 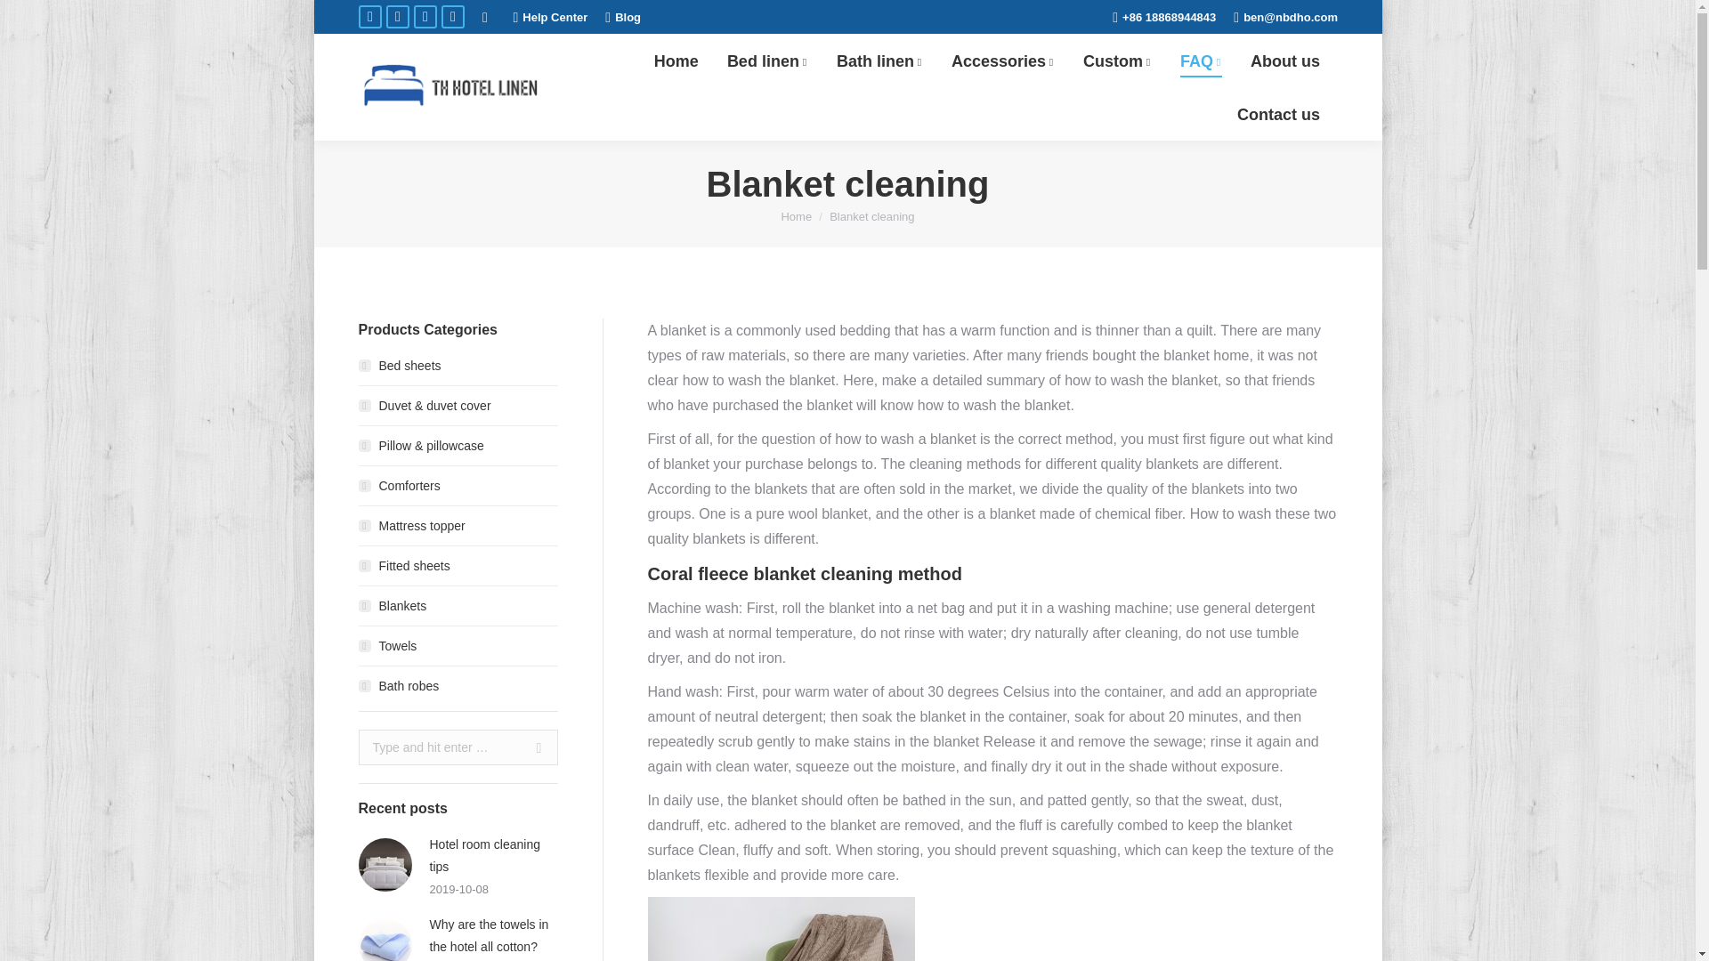 I want to click on Twitter, so click(x=397, y=17).